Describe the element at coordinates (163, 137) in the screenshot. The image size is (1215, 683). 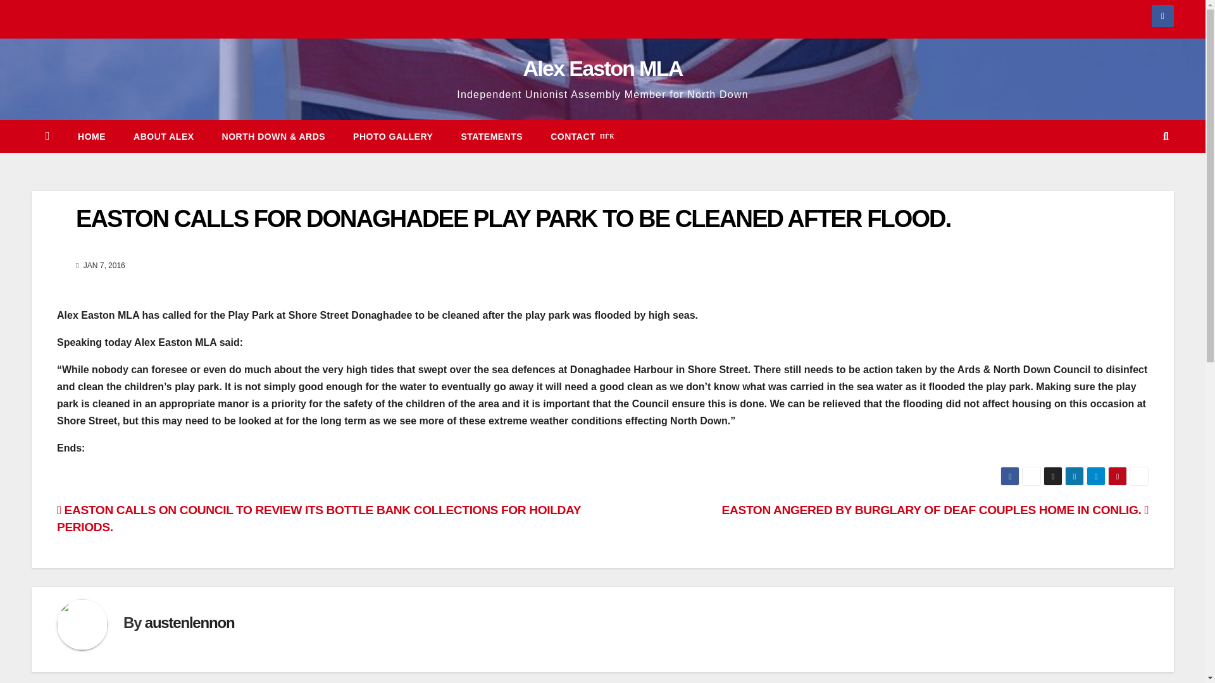
I see `ABOUT ALEX` at that location.